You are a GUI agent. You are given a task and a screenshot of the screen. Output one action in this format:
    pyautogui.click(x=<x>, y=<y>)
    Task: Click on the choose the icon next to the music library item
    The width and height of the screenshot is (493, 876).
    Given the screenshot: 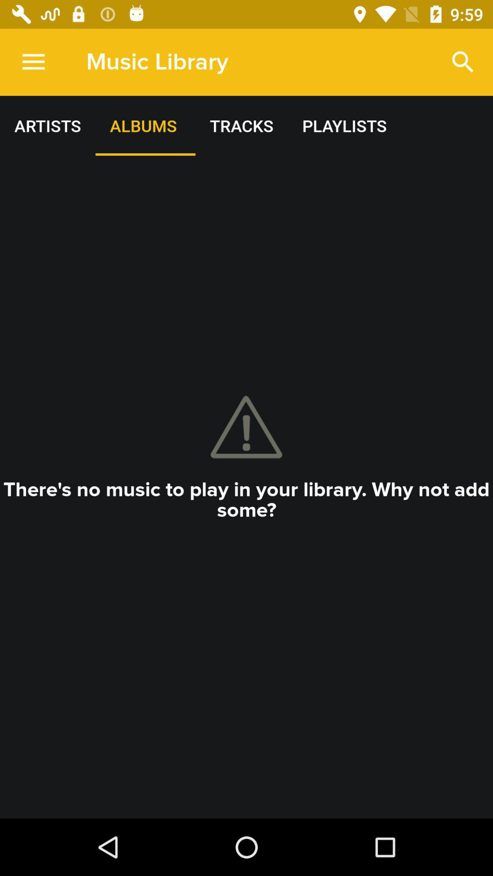 What is the action you would take?
    pyautogui.click(x=463, y=62)
    